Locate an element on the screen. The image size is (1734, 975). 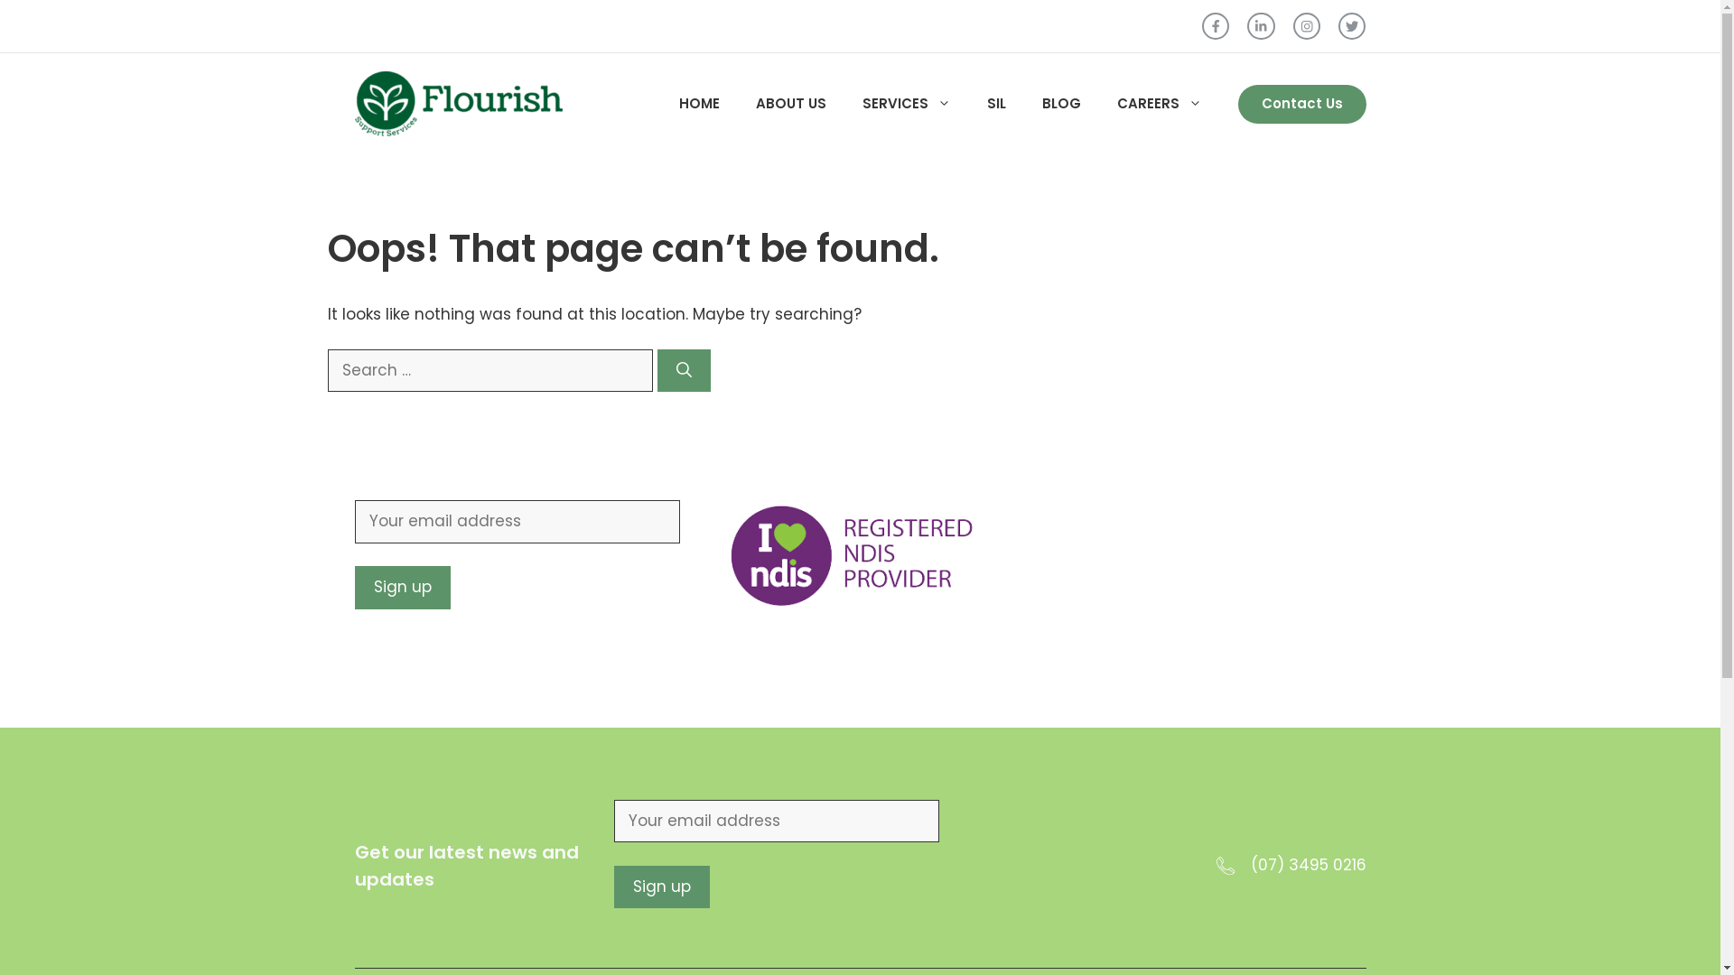
CAREERS is located at coordinates (1159, 104).